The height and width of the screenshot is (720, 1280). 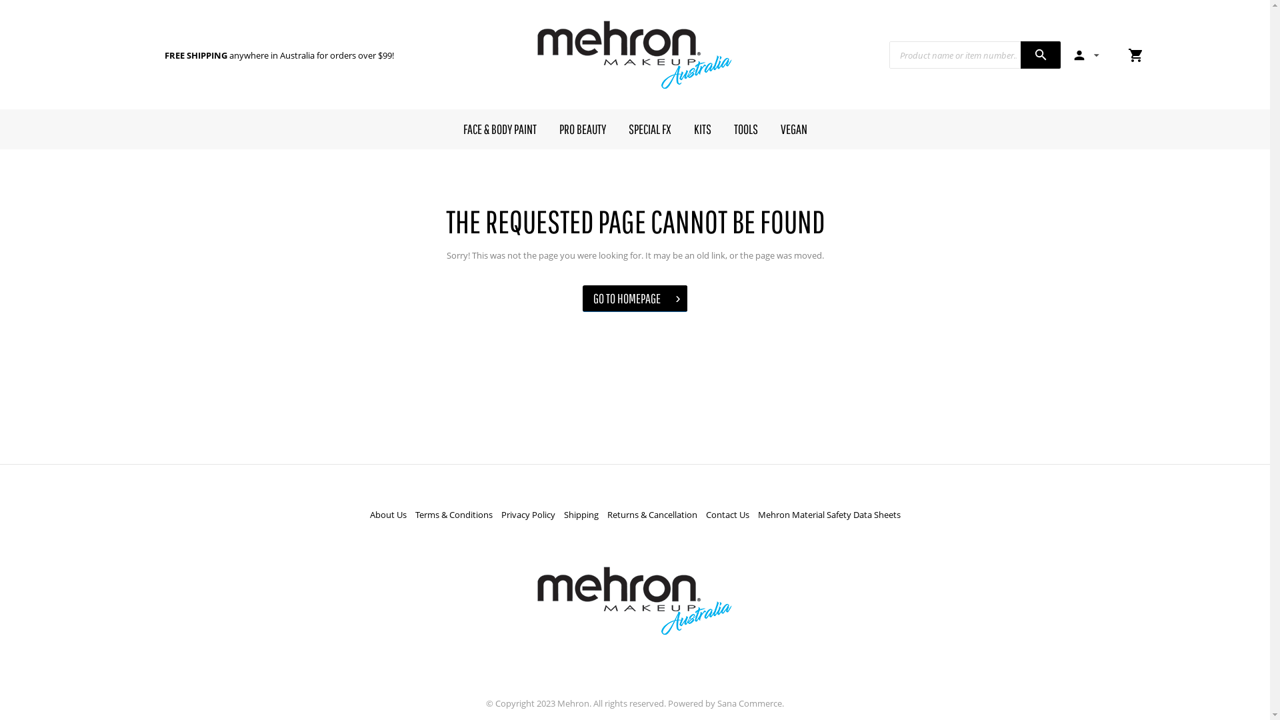 What do you see at coordinates (746, 129) in the screenshot?
I see `TOOLS` at bounding box center [746, 129].